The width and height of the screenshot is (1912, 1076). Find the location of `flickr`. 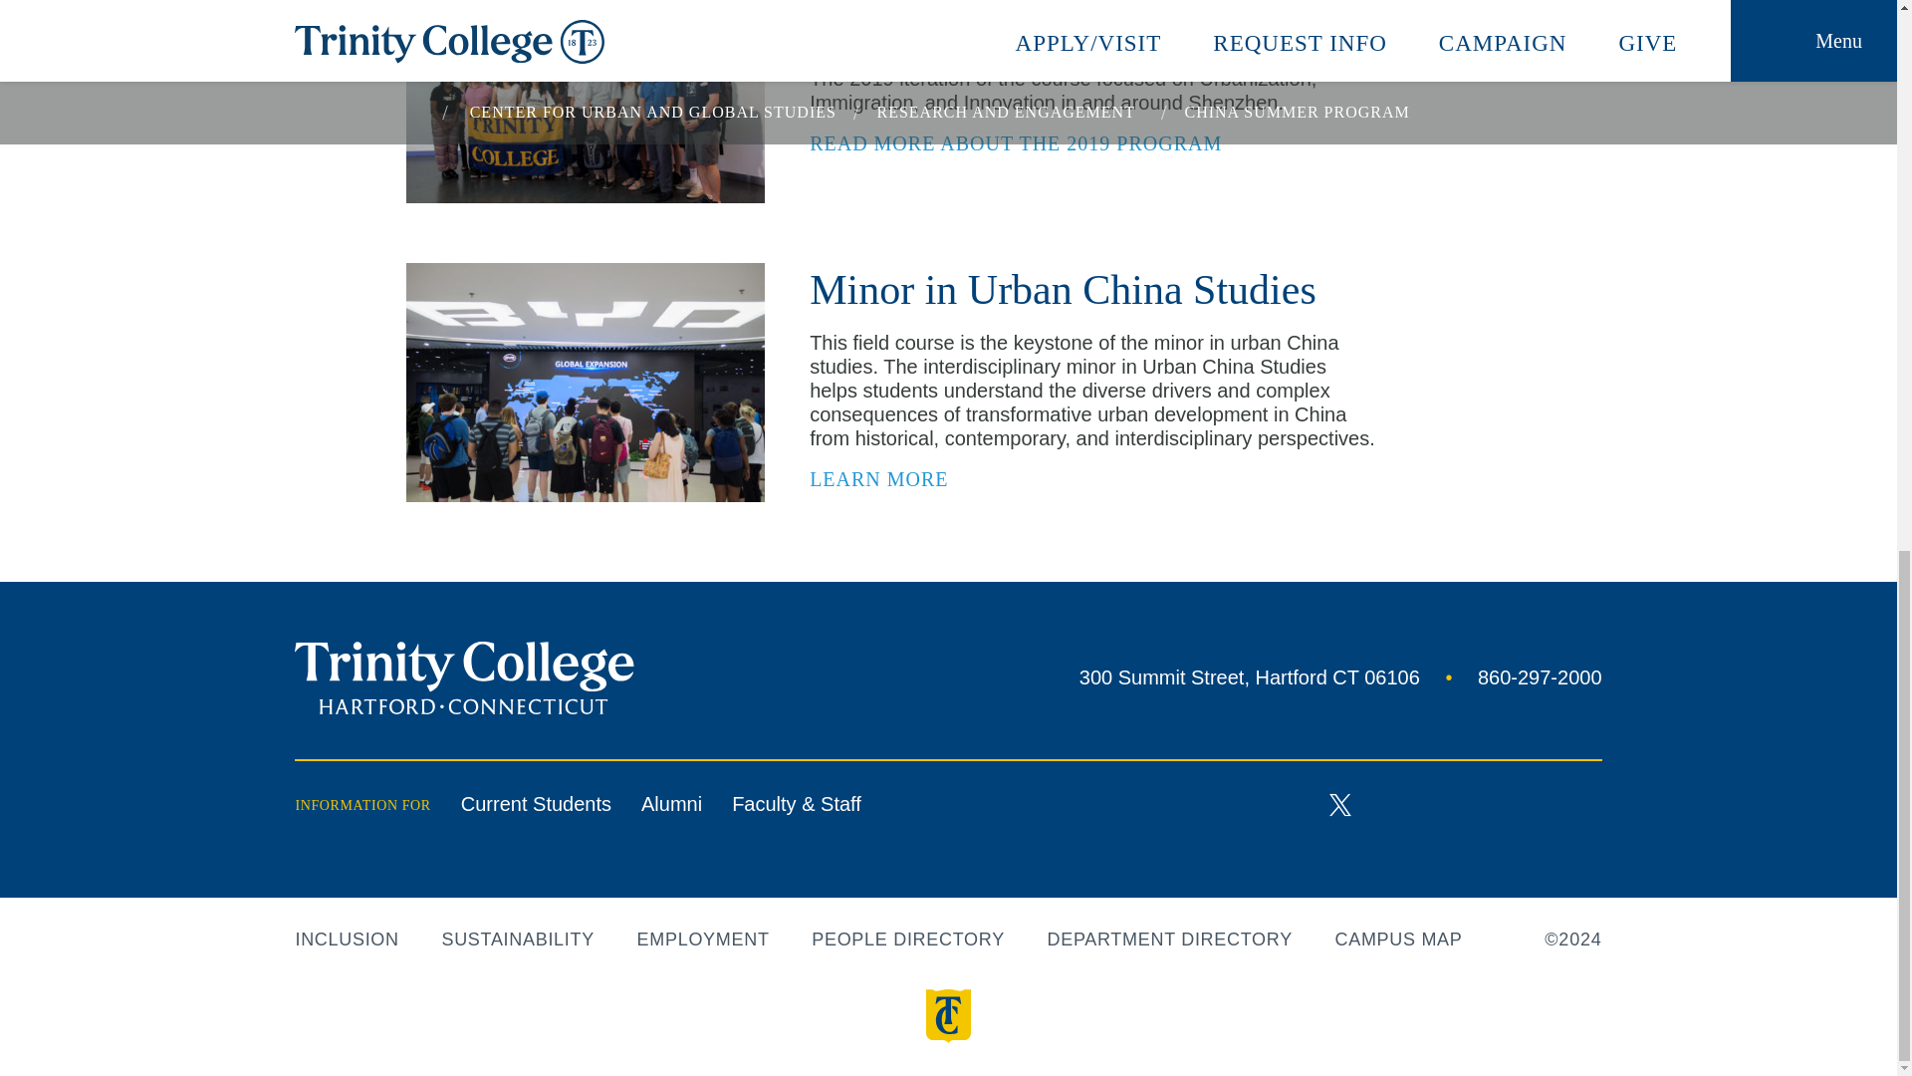

flickr is located at coordinates (1590, 805).